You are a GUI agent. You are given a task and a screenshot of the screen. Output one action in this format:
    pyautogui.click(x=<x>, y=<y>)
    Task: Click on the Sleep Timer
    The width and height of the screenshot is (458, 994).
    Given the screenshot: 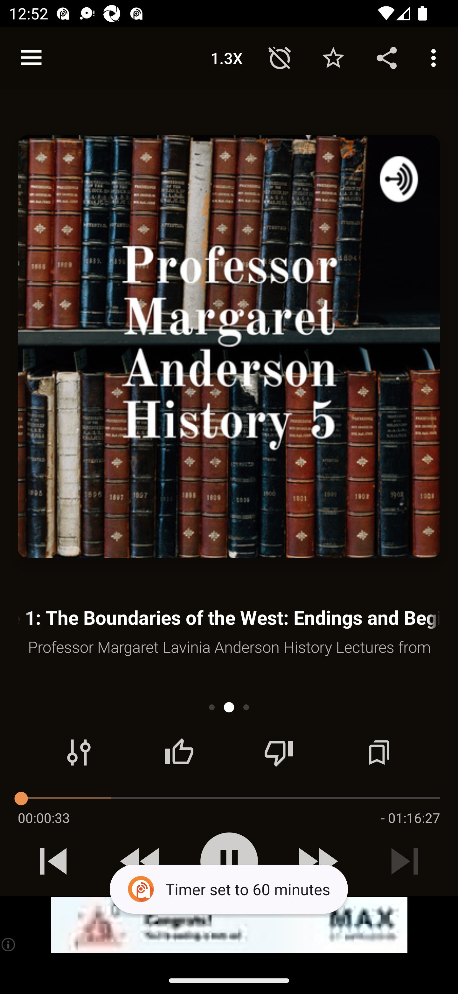 What is the action you would take?
    pyautogui.click(x=280, y=57)
    